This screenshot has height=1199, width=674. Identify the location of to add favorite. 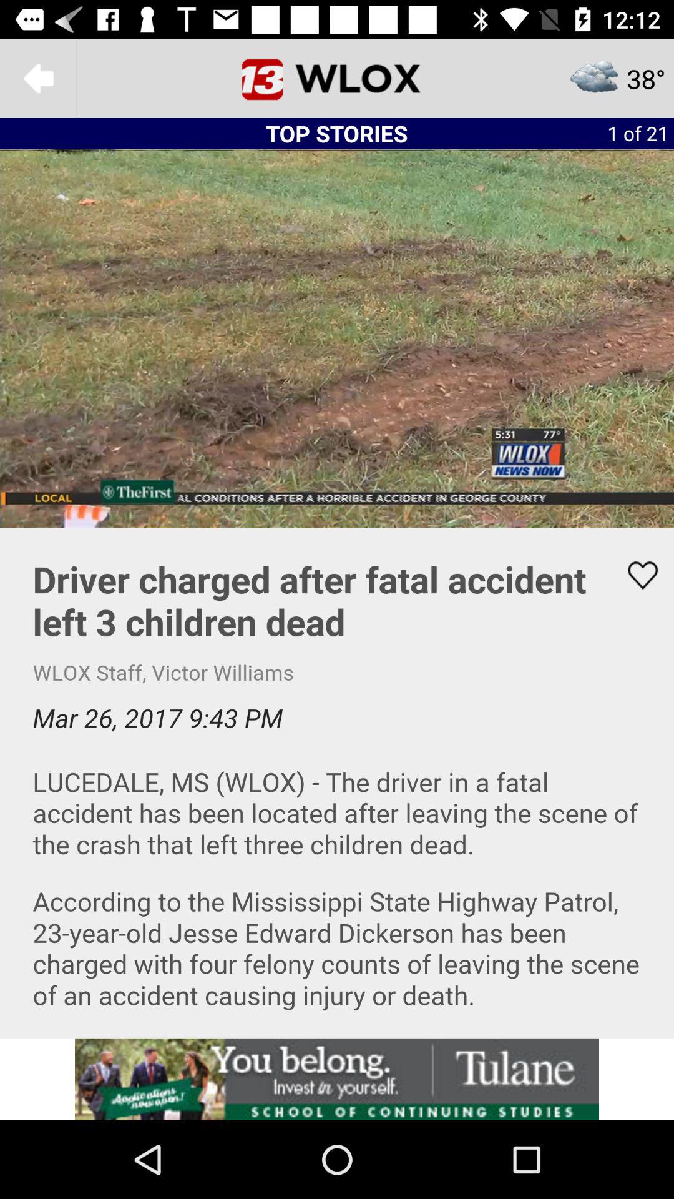
(635, 575).